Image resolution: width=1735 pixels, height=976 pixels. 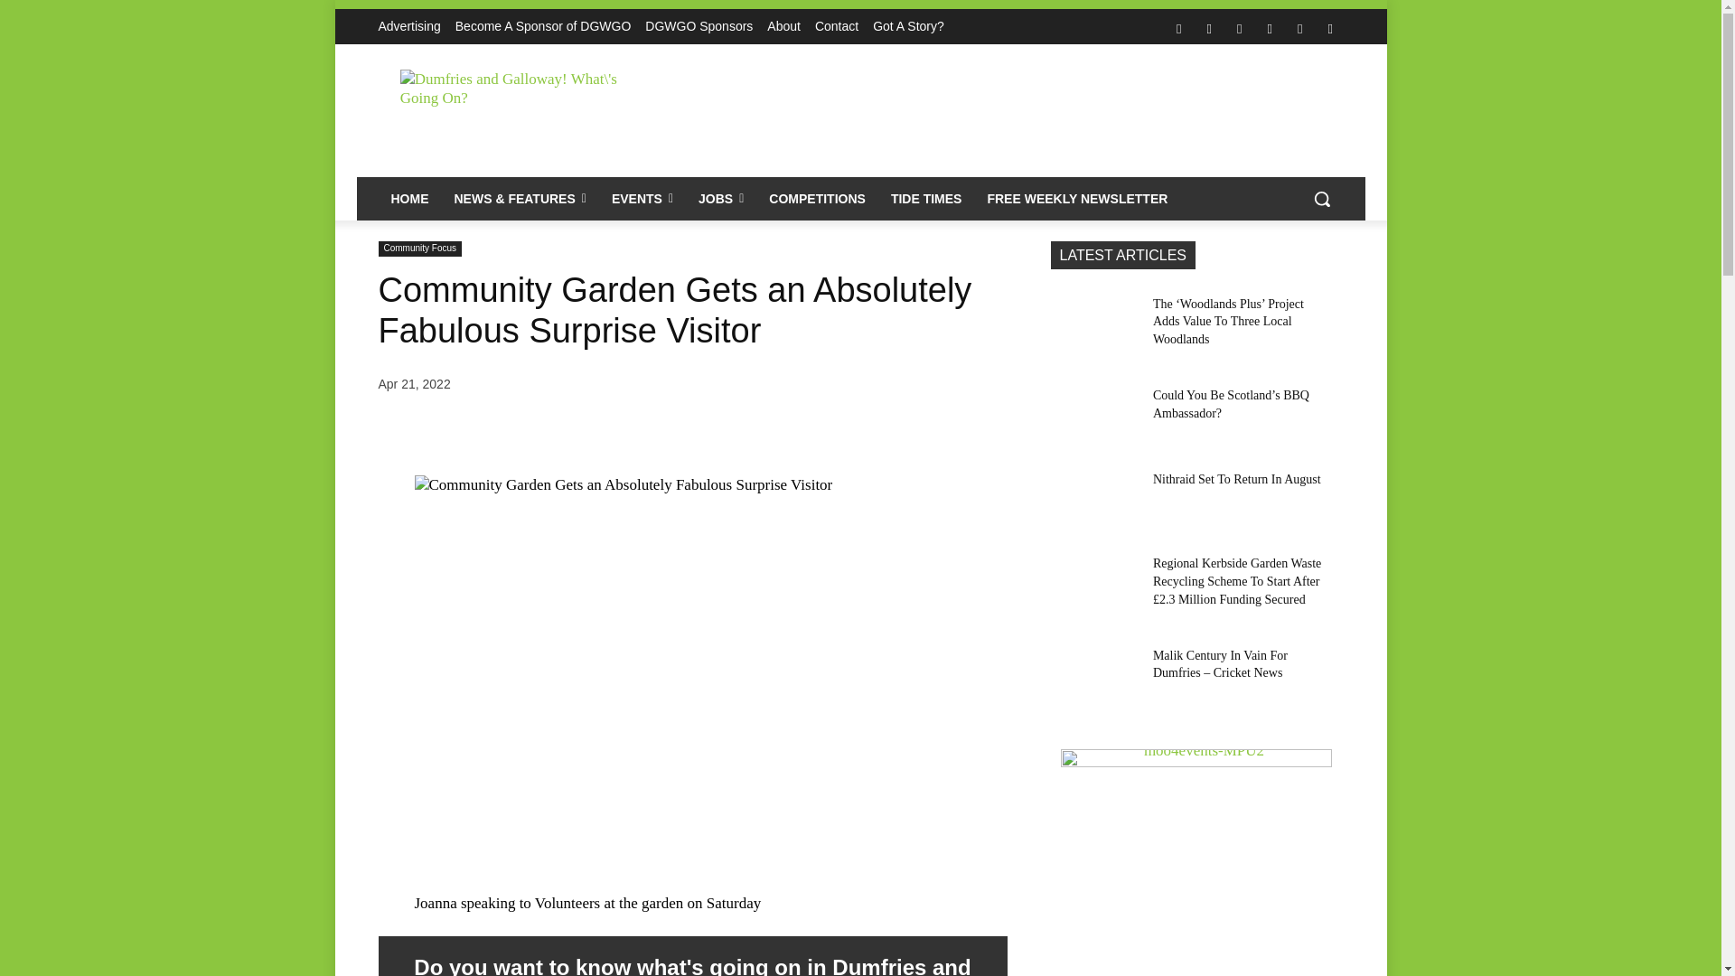 I want to click on Advertising, so click(x=408, y=26).